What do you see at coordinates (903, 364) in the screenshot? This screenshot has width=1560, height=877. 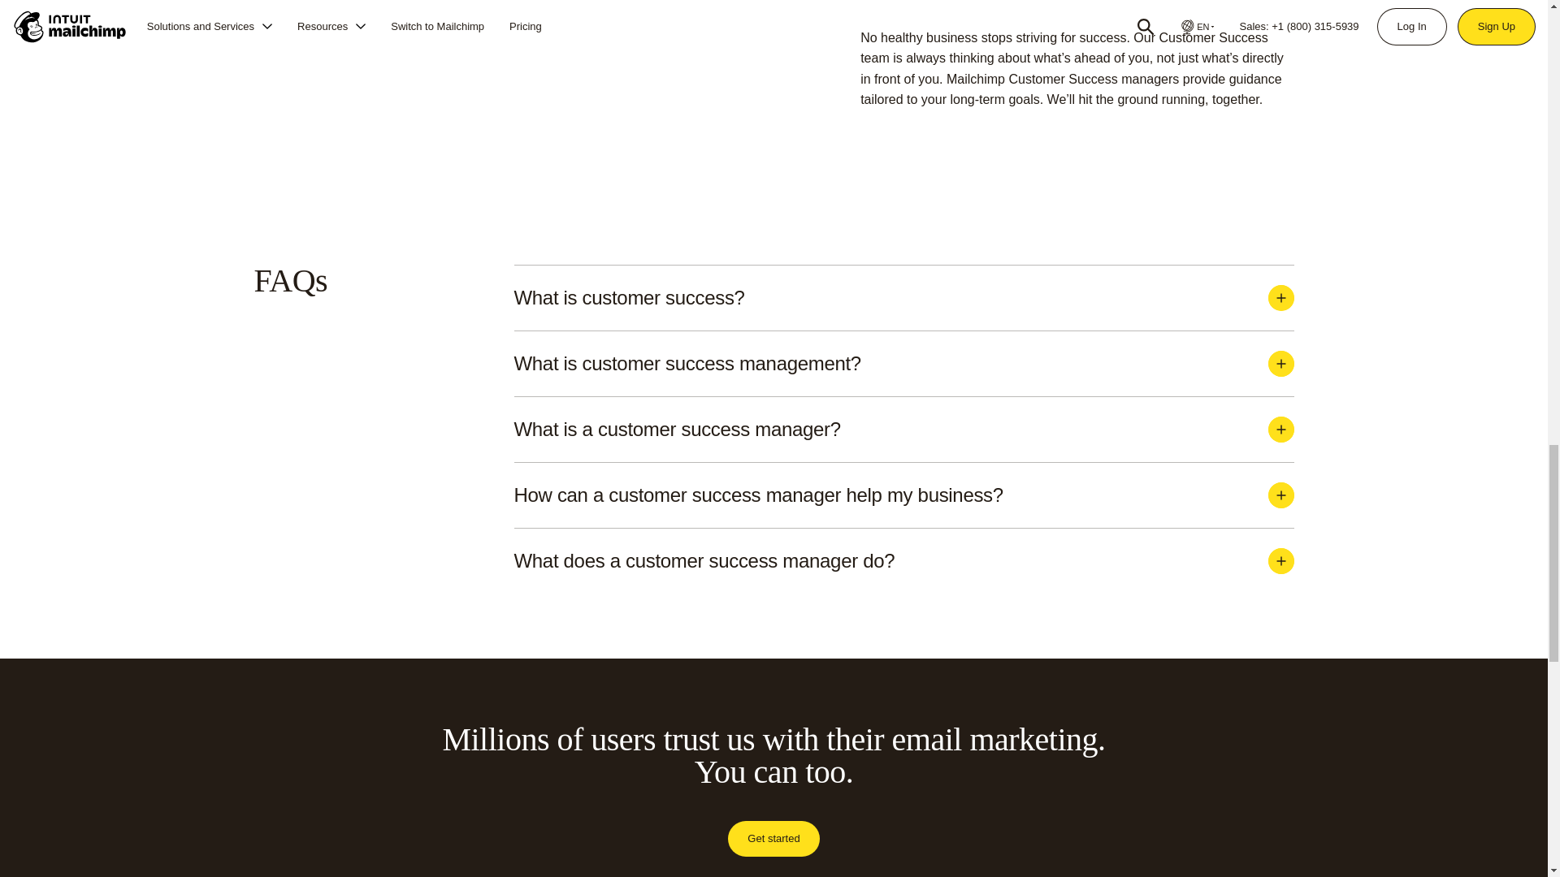 I see `What is customer success management?` at bounding box center [903, 364].